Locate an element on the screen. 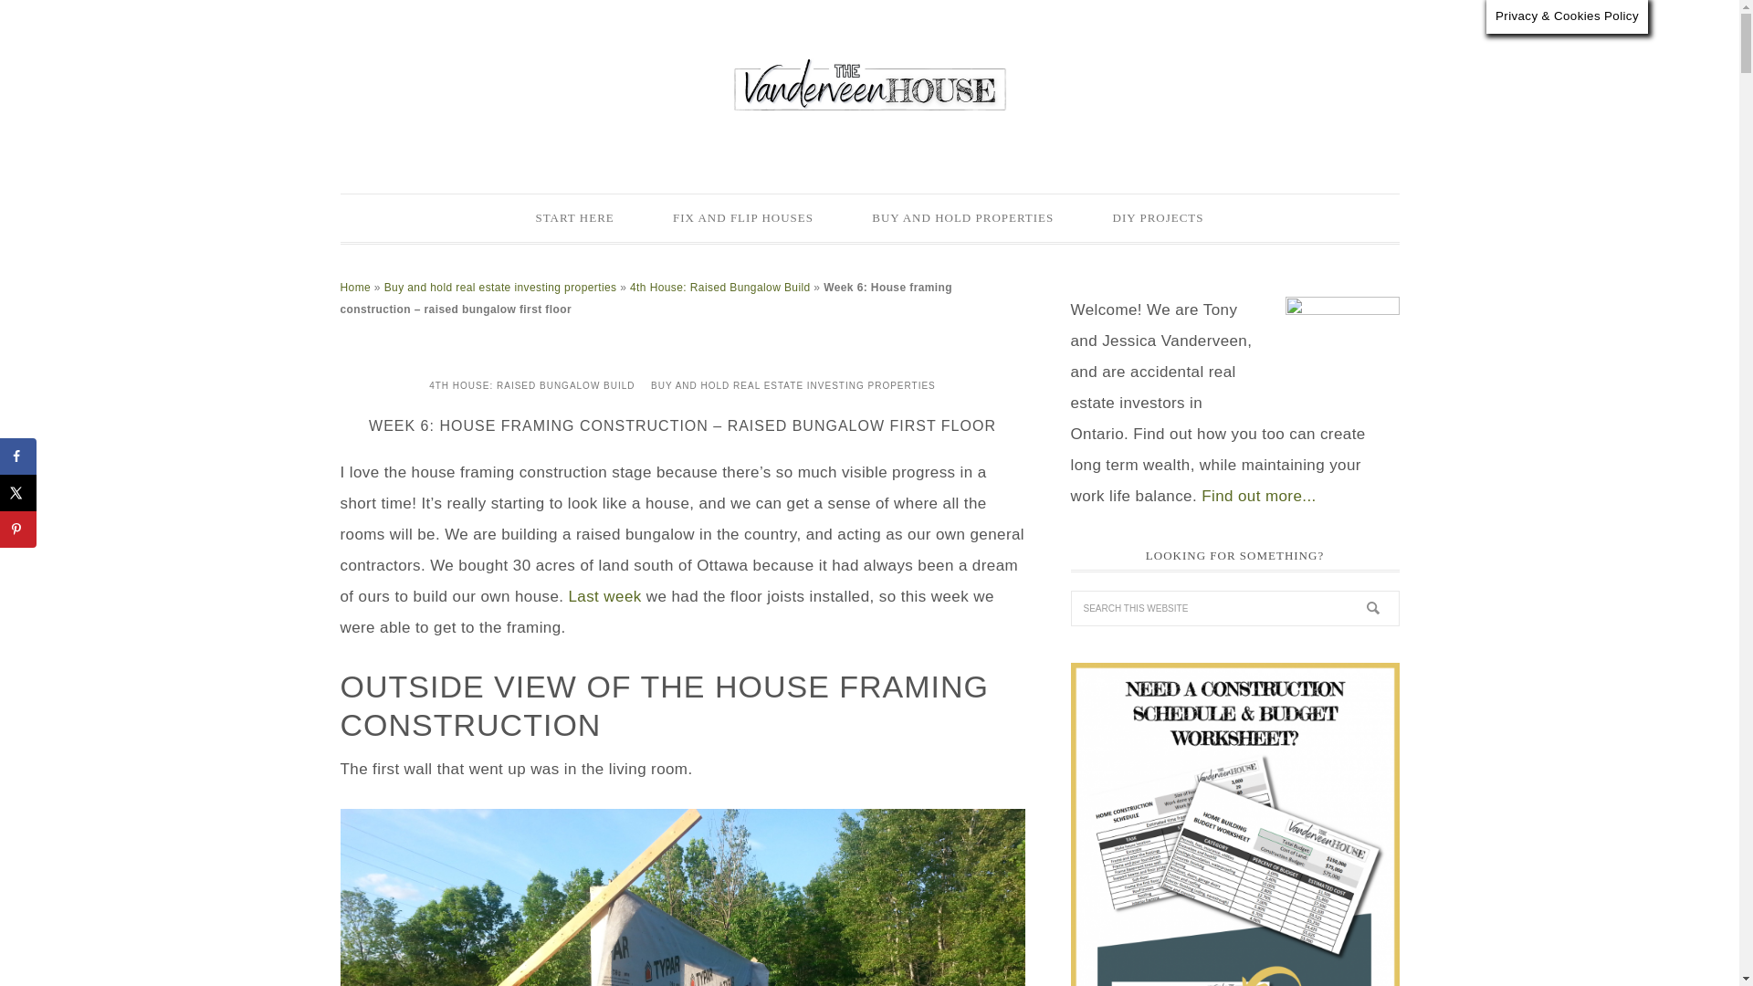  Buy and hold real estate investing properties is located at coordinates (500, 287).